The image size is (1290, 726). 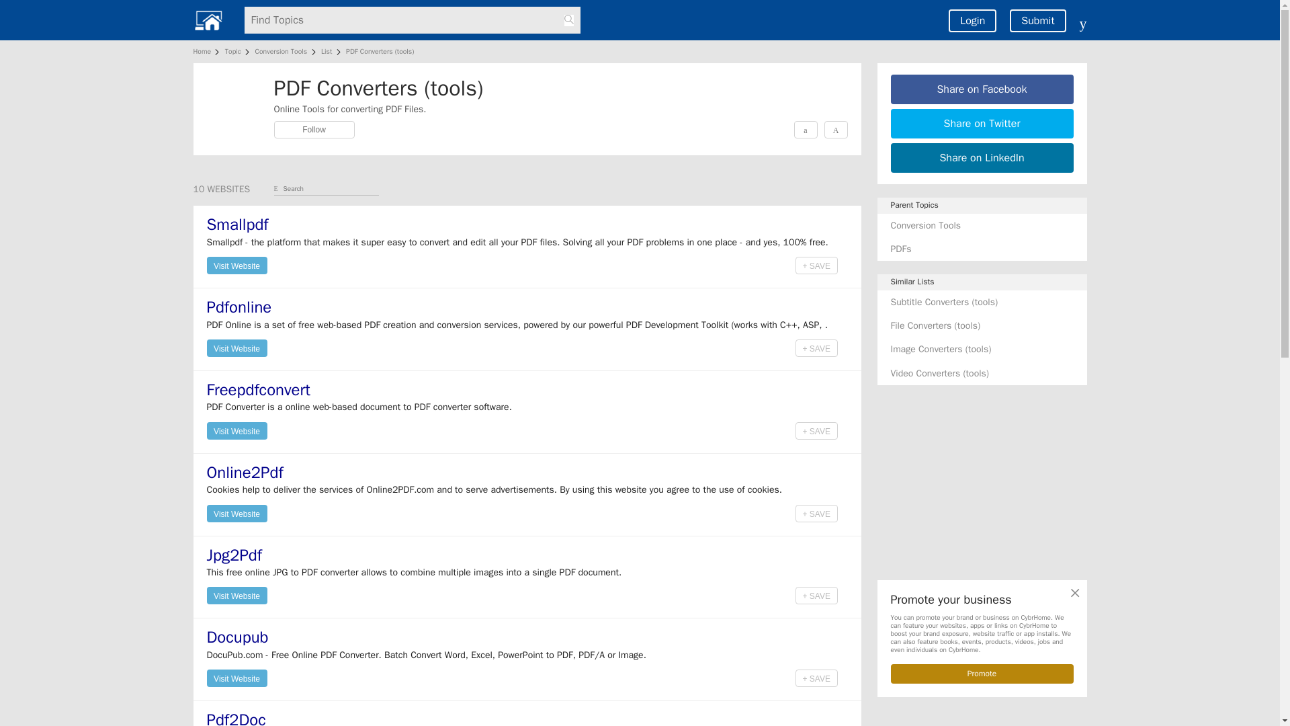 What do you see at coordinates (258, 390) in the screenshot?
I see `Freepdfconvert` at bounding box center [258, 390].